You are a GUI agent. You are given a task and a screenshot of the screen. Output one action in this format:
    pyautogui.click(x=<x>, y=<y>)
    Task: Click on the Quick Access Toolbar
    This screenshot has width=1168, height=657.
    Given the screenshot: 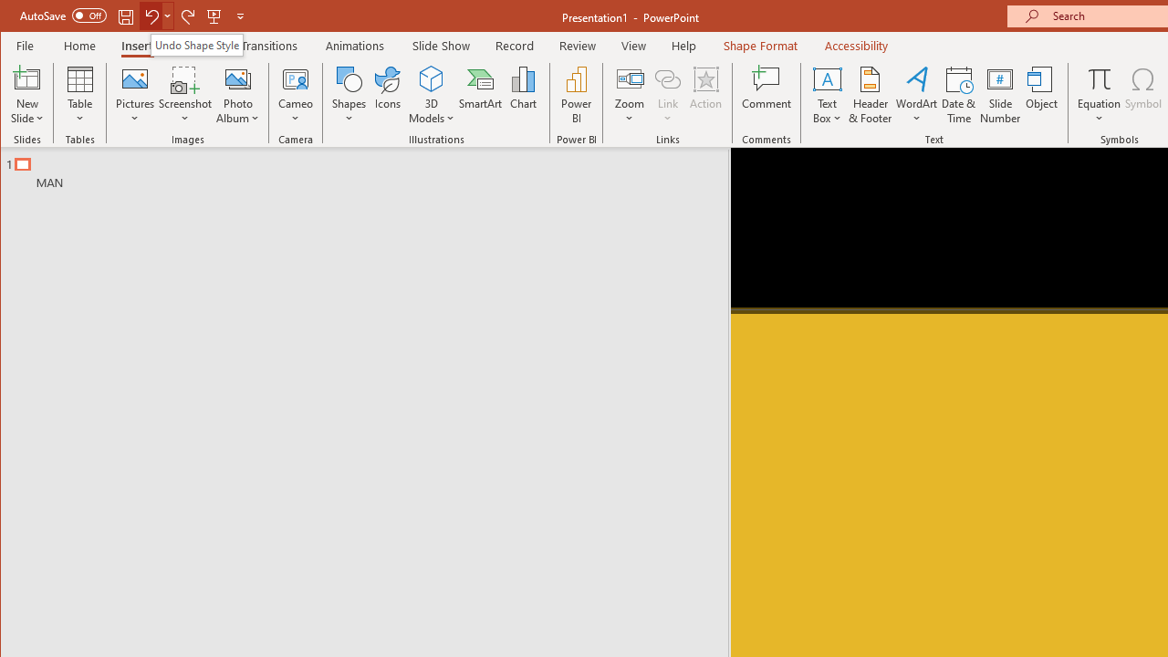 What is the action you would take?
    pyautogui.click(x=133, y=16)
    